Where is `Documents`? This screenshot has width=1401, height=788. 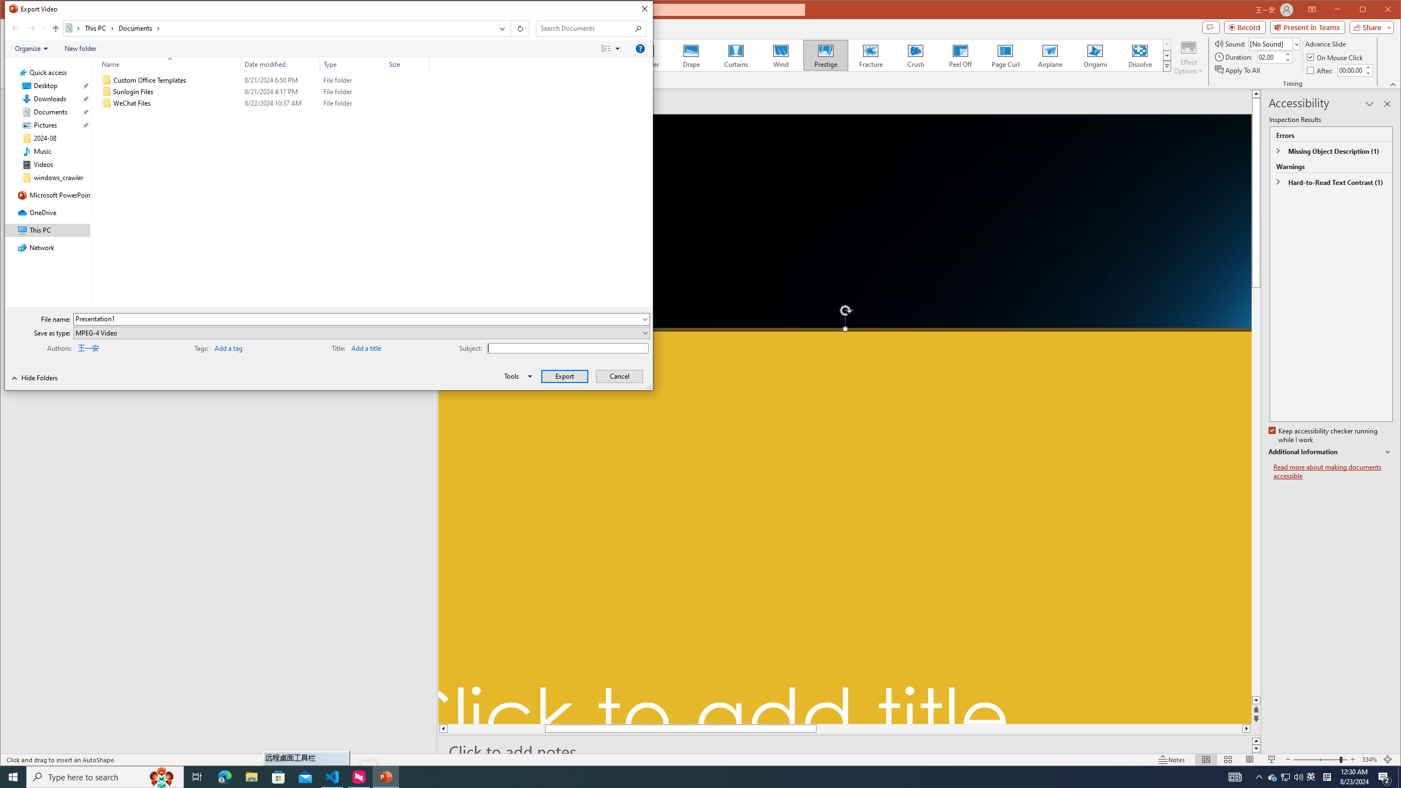
Documents is located at coordinates (139, 28).